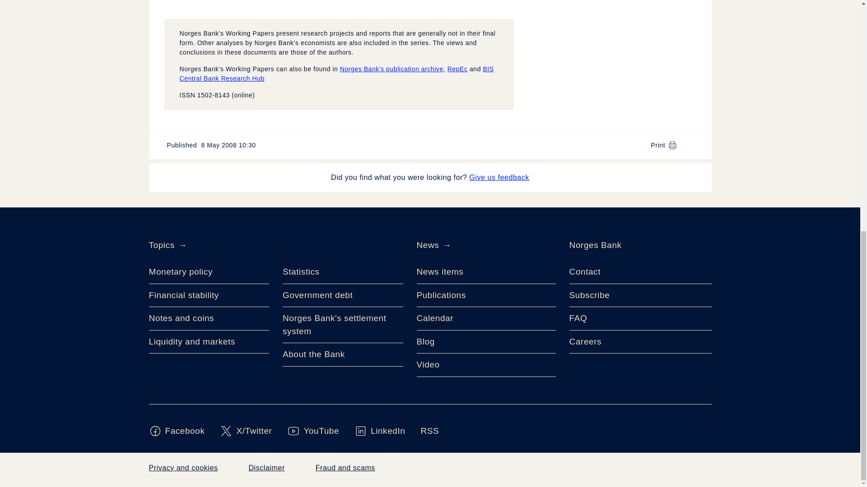 The image size is (867, 487). I want to click on Notes and coins, so click(210, 319).